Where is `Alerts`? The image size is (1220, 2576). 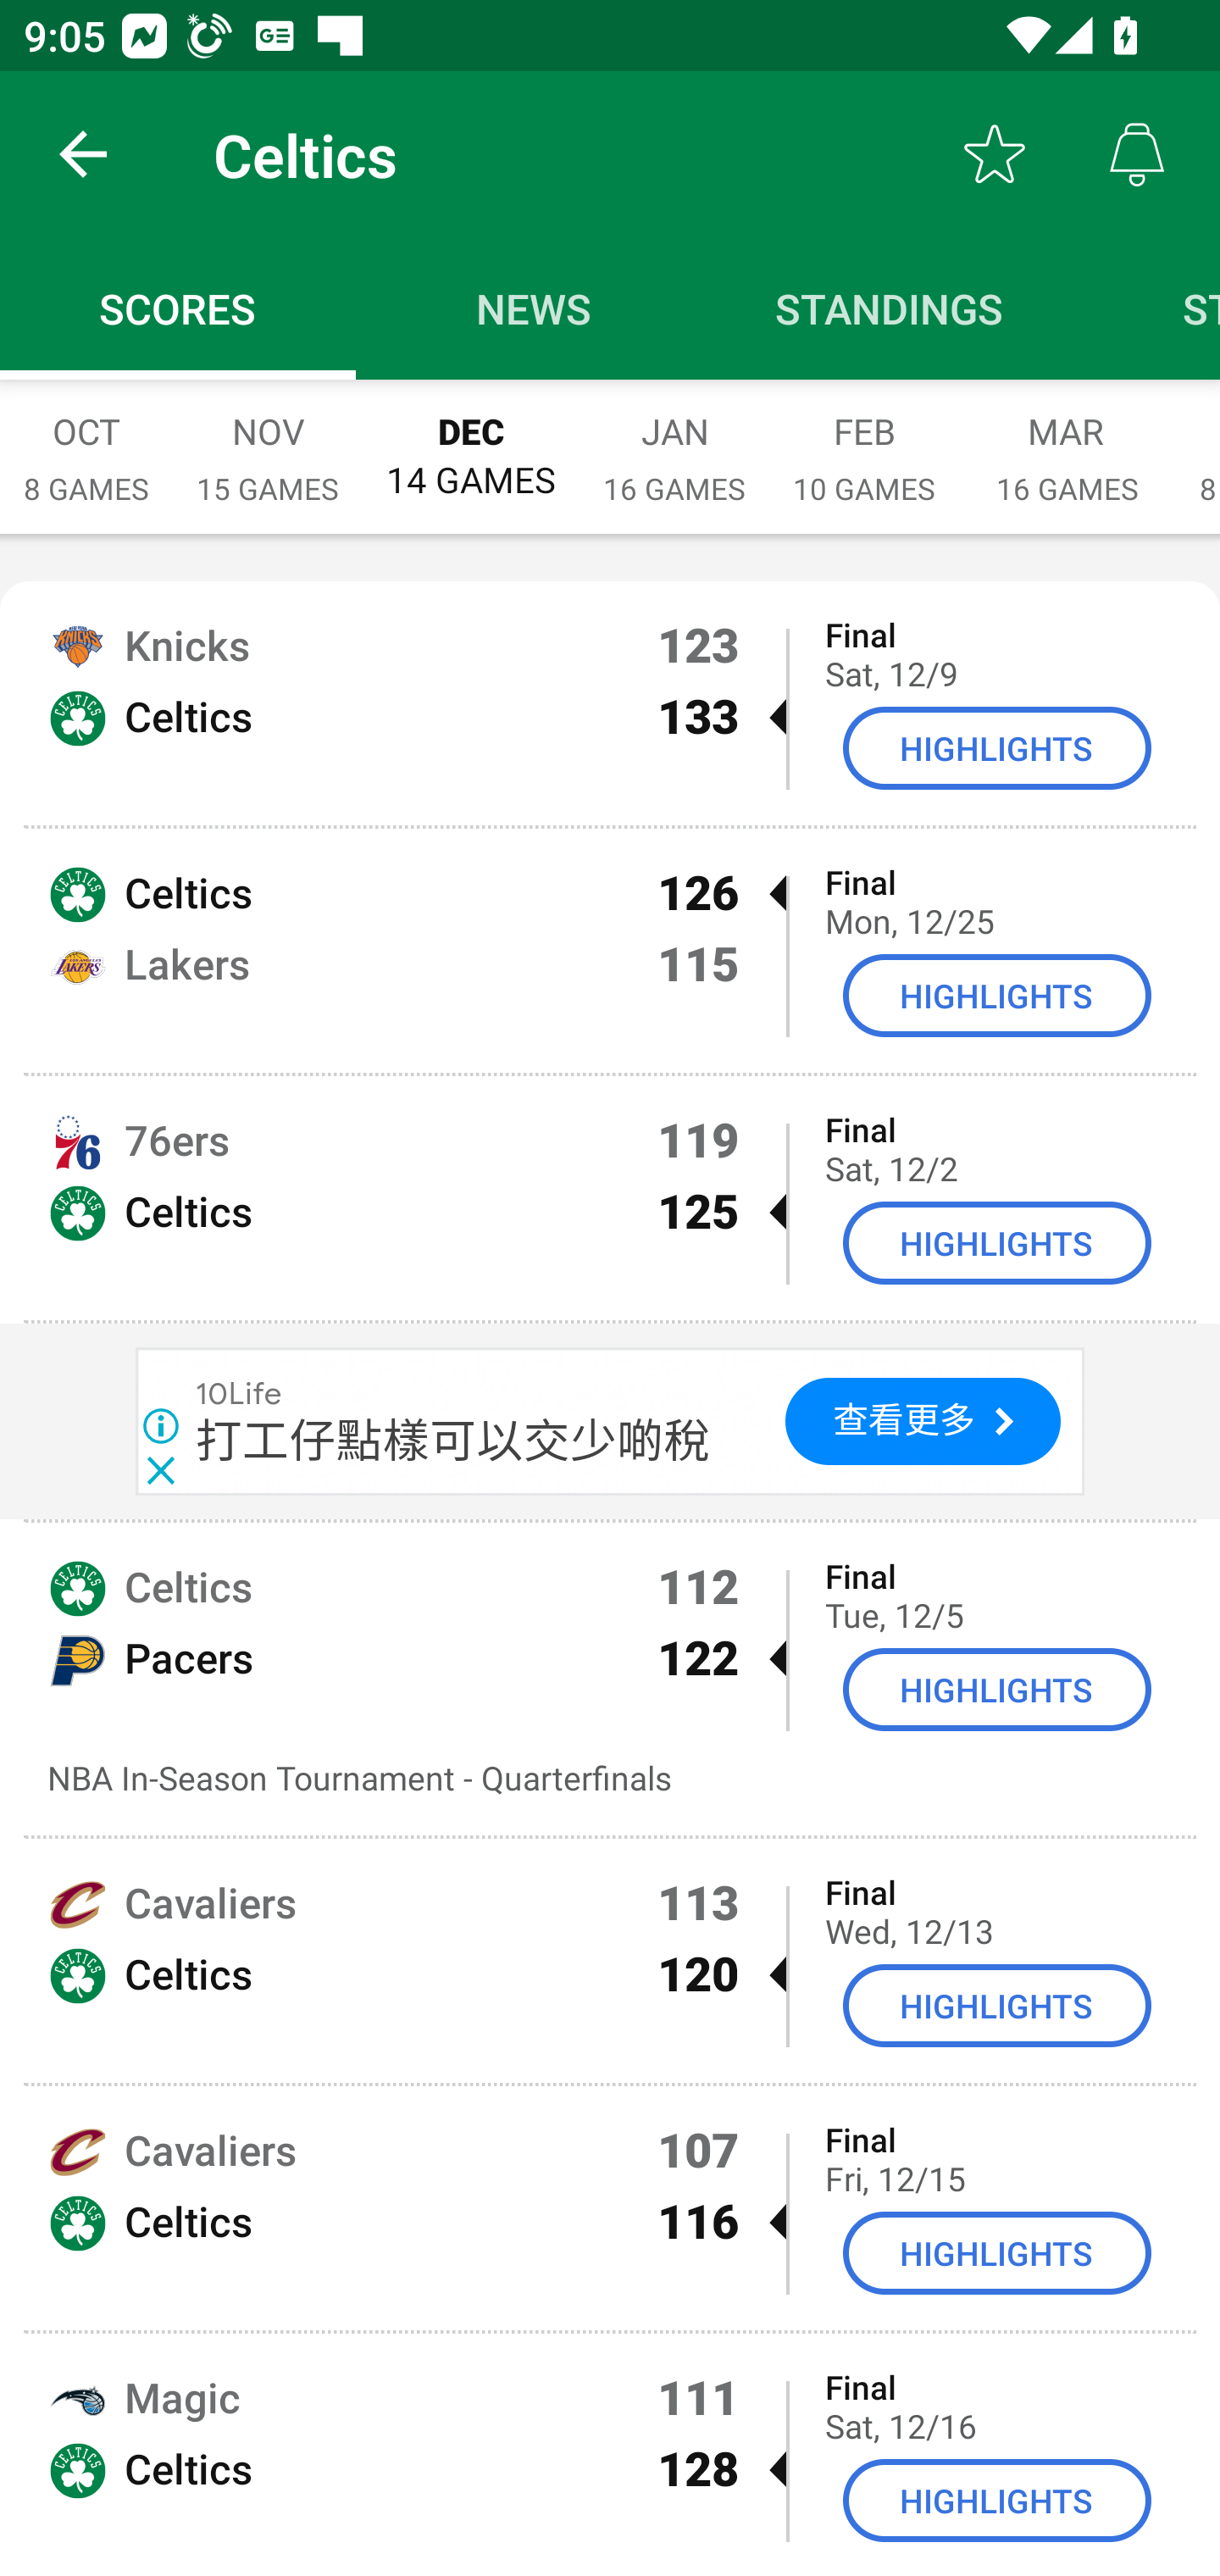 Alerts is located at coordinates (1137, 154).